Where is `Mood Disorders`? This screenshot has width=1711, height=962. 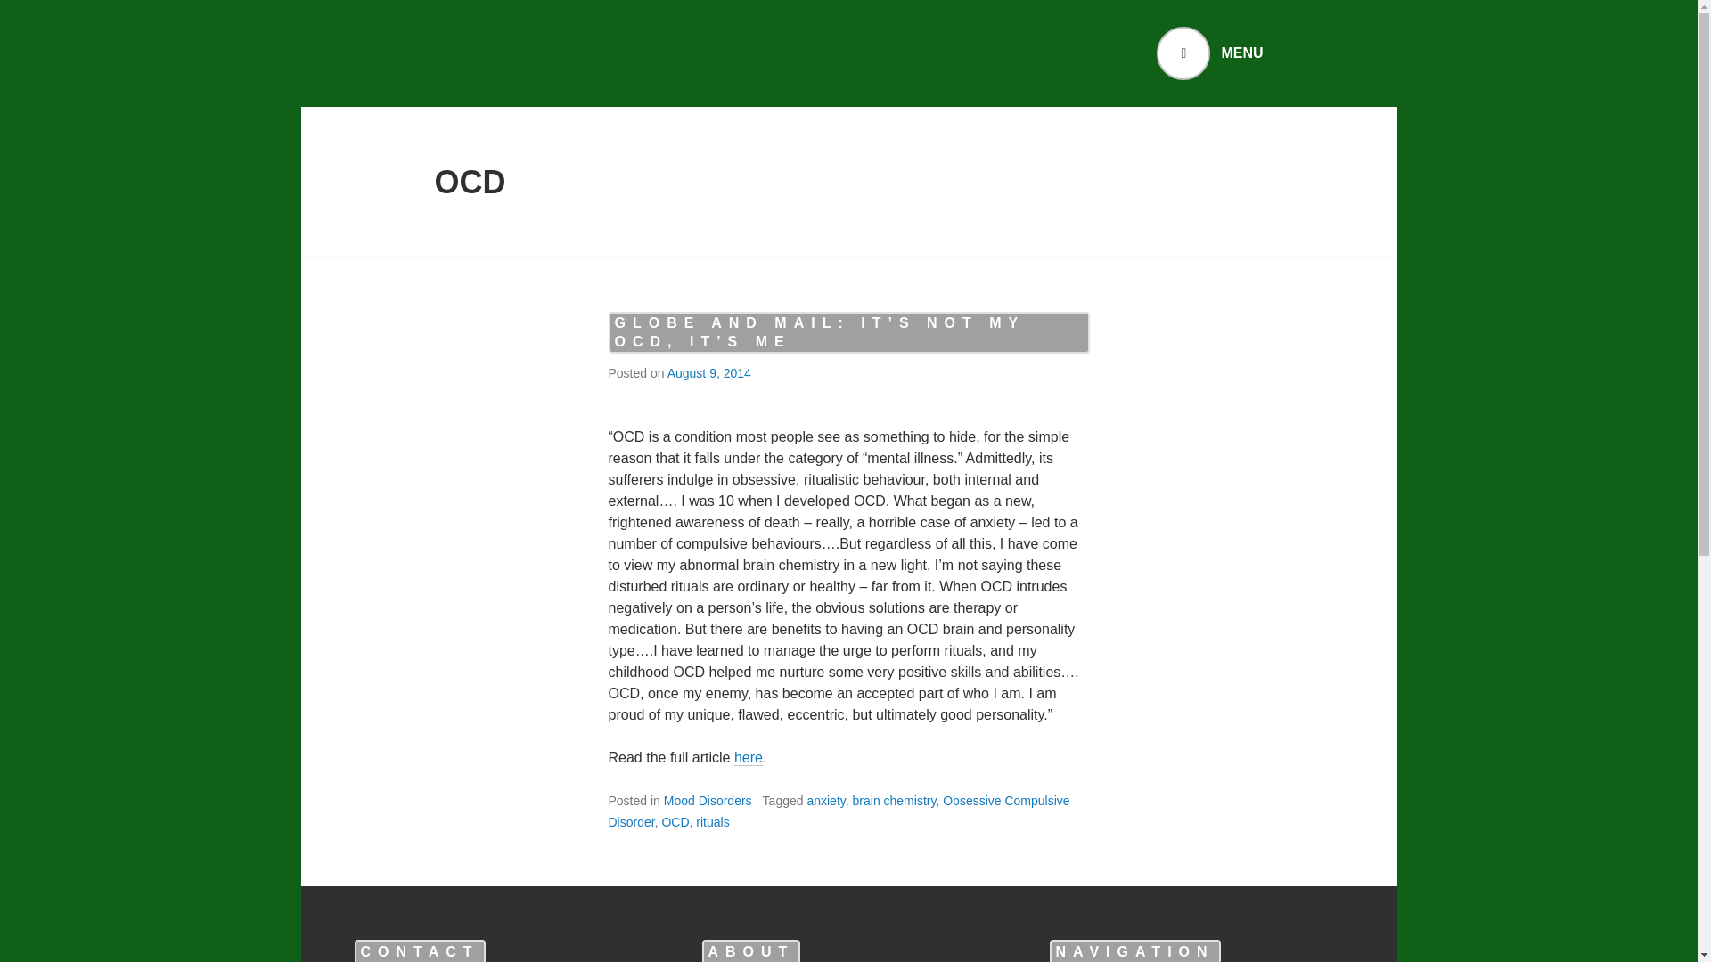 Mood Disorders is located at coordinates (708, 801).